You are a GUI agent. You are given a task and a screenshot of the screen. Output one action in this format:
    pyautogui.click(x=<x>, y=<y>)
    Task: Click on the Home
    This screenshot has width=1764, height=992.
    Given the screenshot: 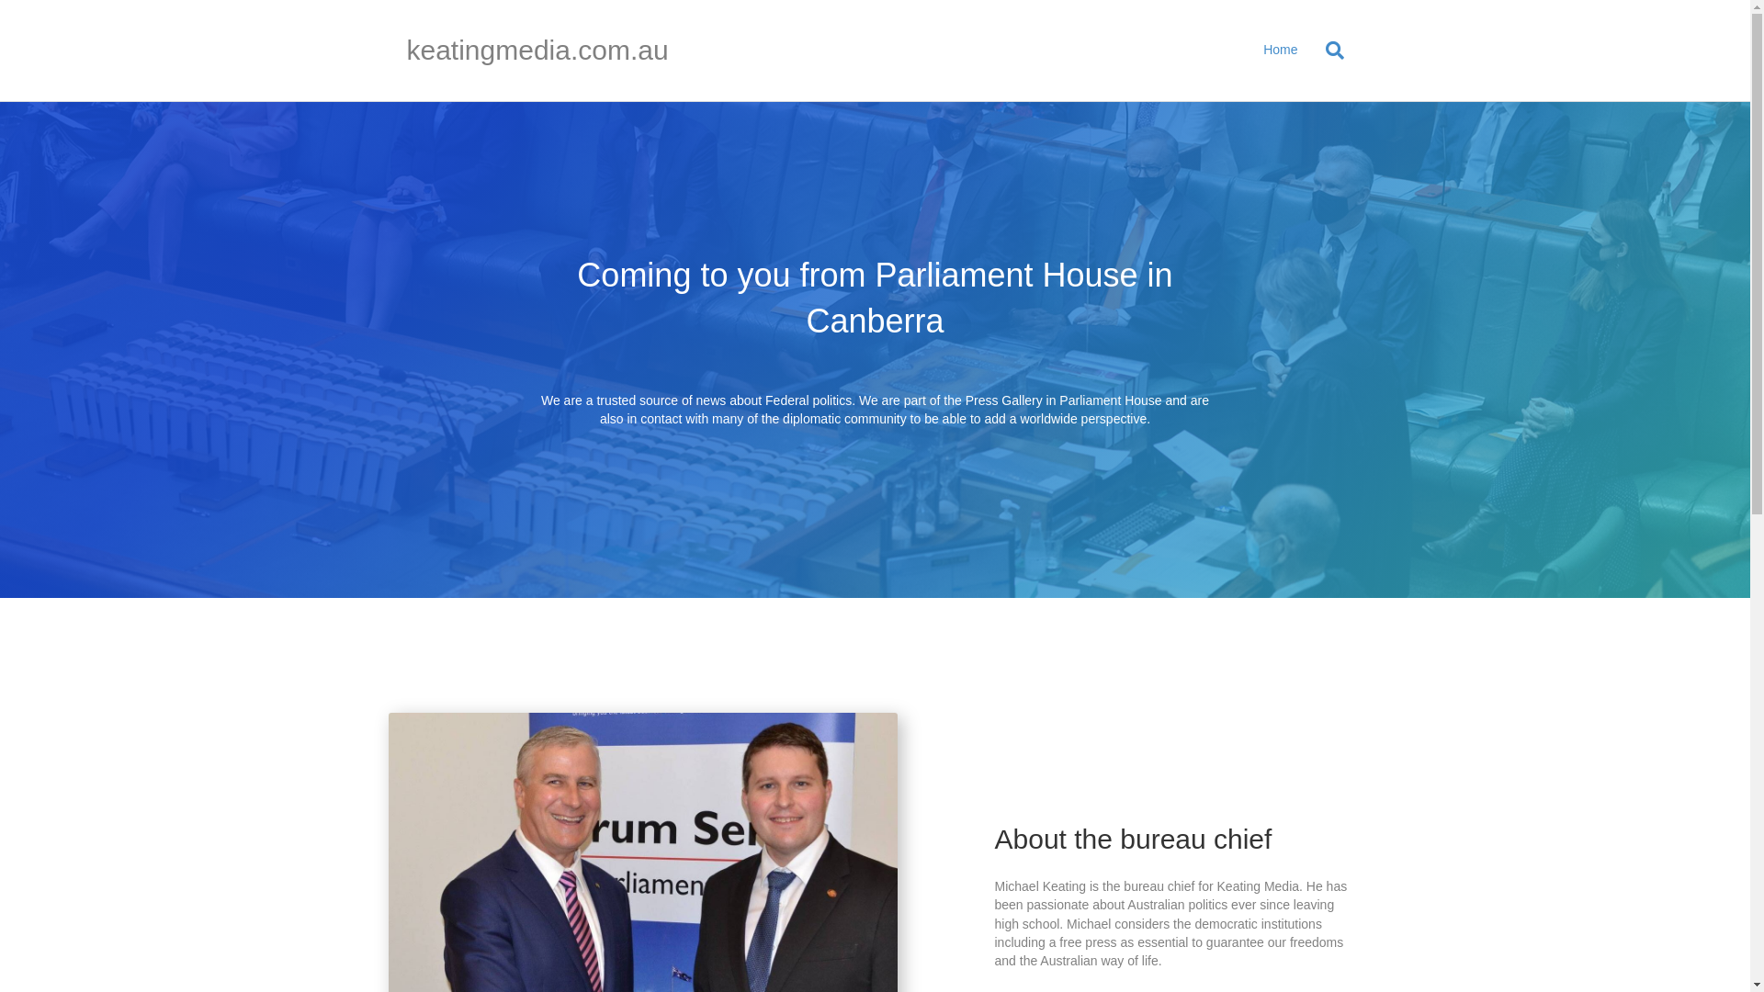 What is the action you would take?
    pyautogui.click(x=1281, y=51)
    